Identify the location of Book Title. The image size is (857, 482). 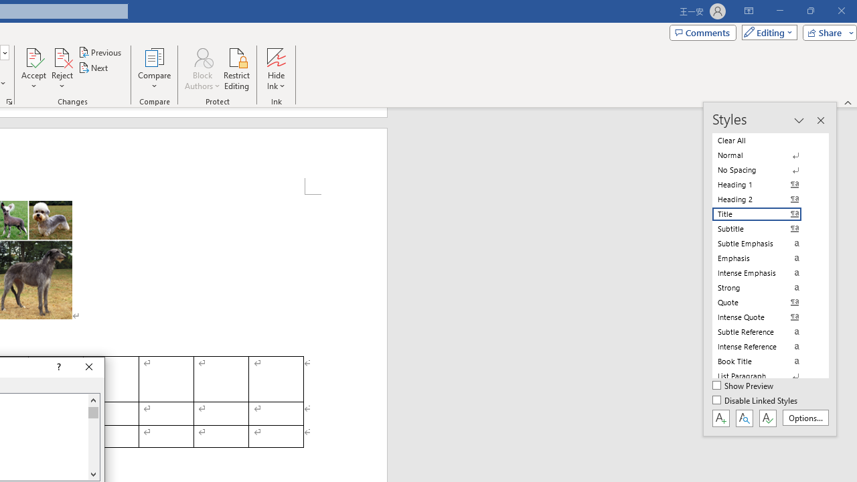
(765, 361).